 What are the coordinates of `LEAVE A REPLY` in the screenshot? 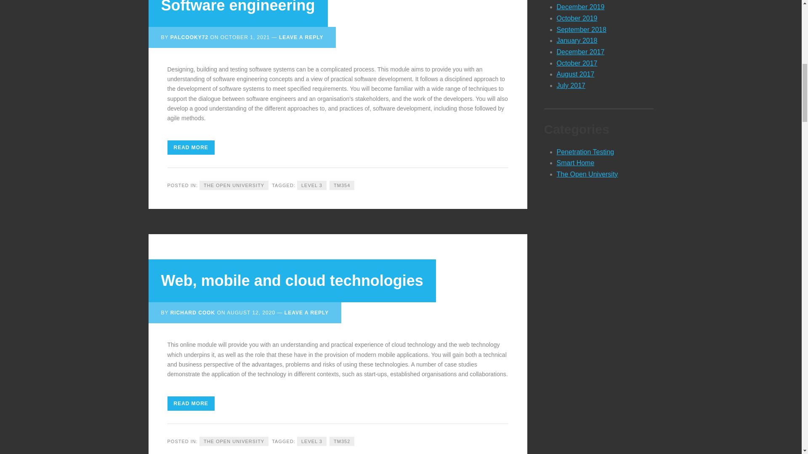 It's located at (306, 312).